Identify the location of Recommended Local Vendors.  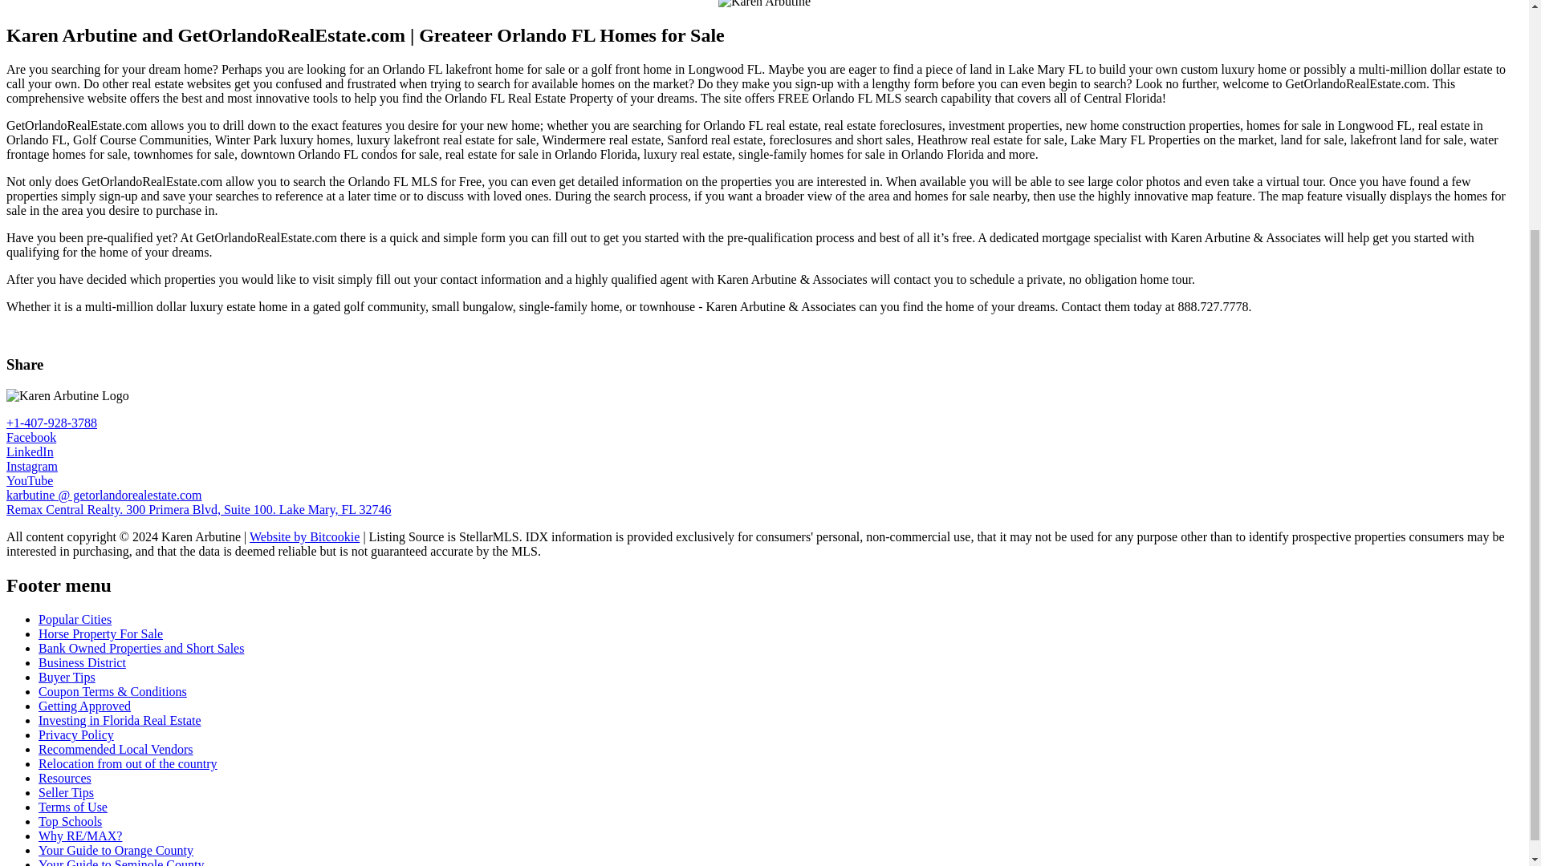
(116, 749).